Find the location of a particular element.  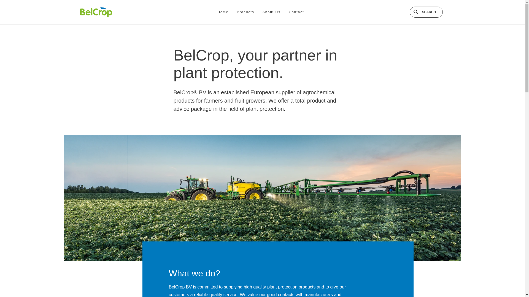

Products is located at coordinates (245, 12).